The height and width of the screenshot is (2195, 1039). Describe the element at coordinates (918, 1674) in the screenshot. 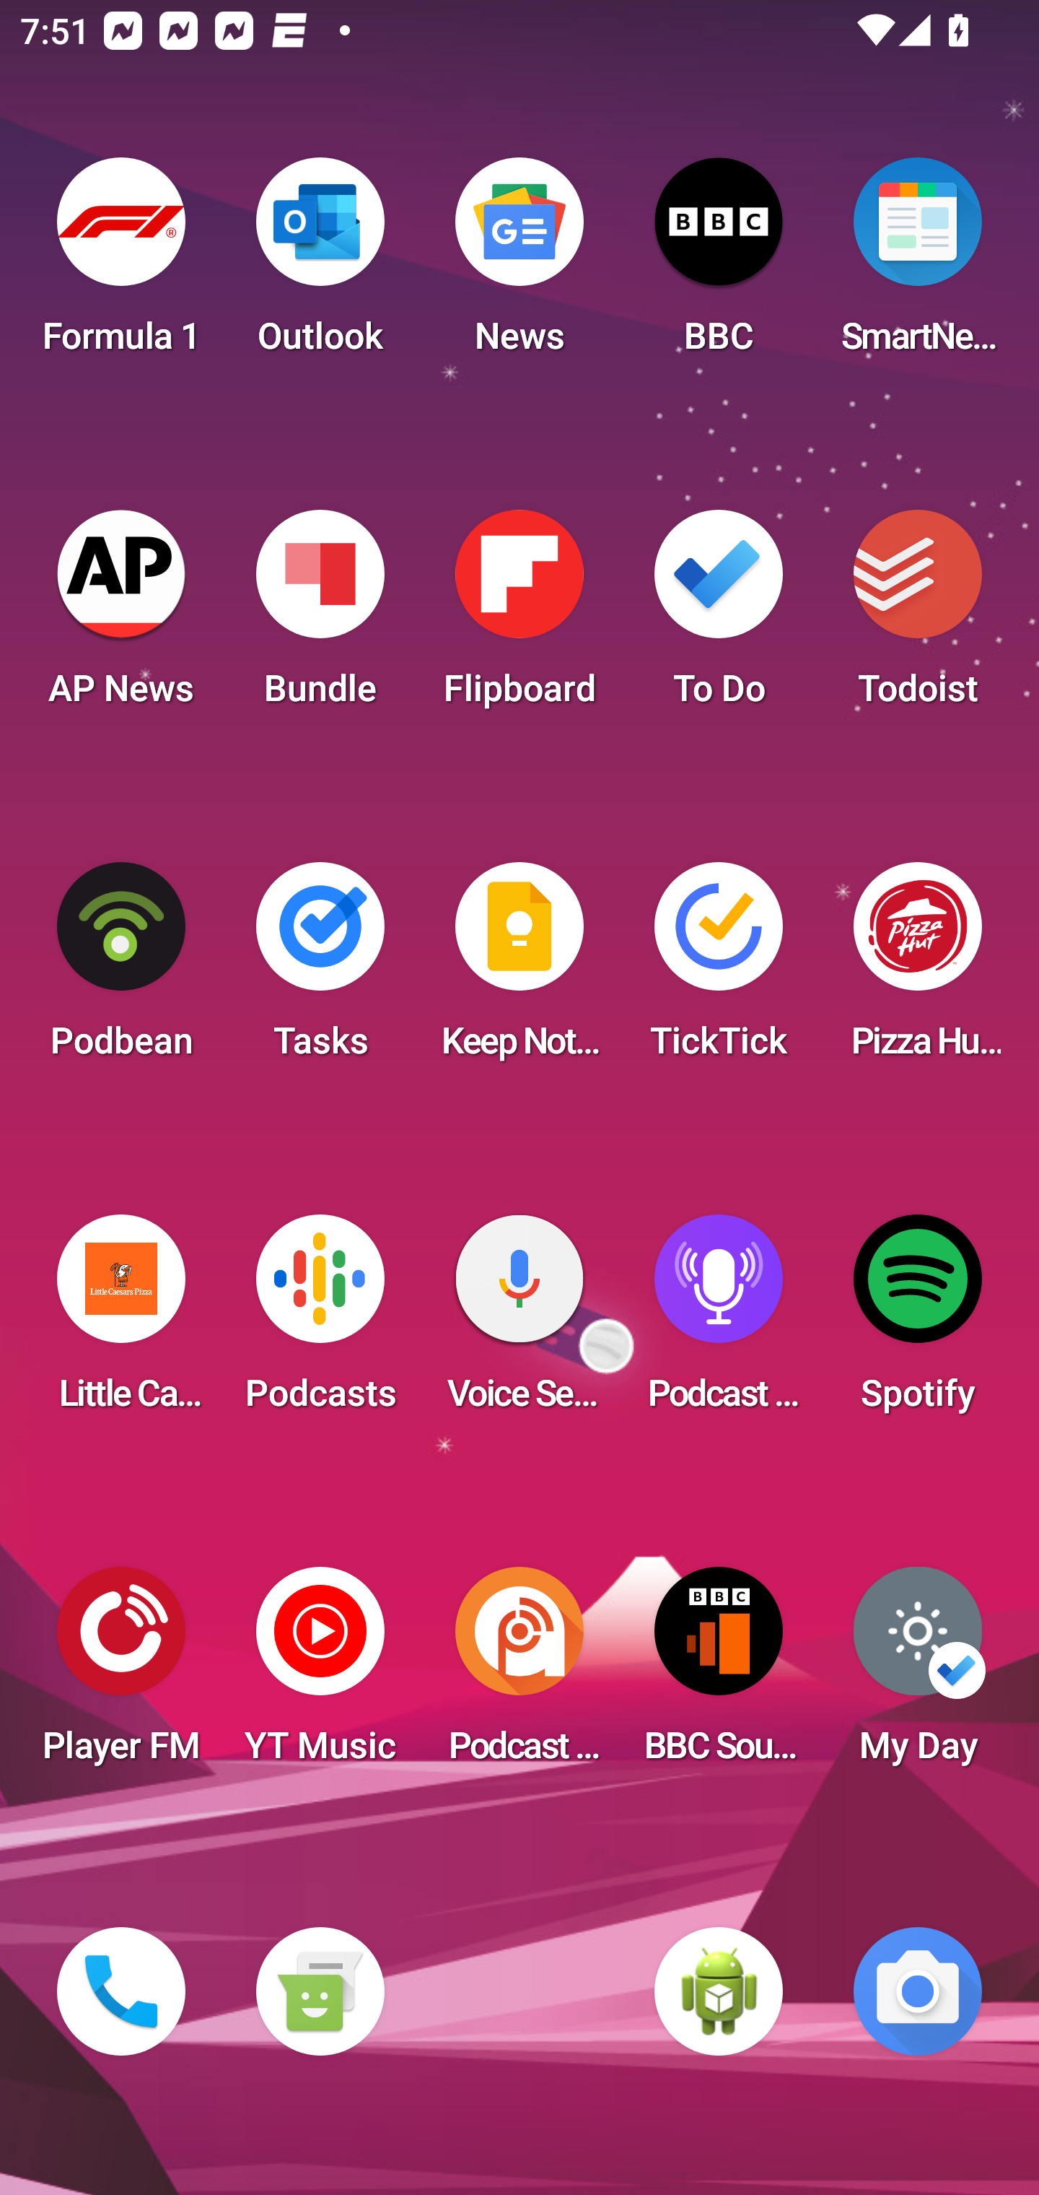

I see `My Day` at that location.